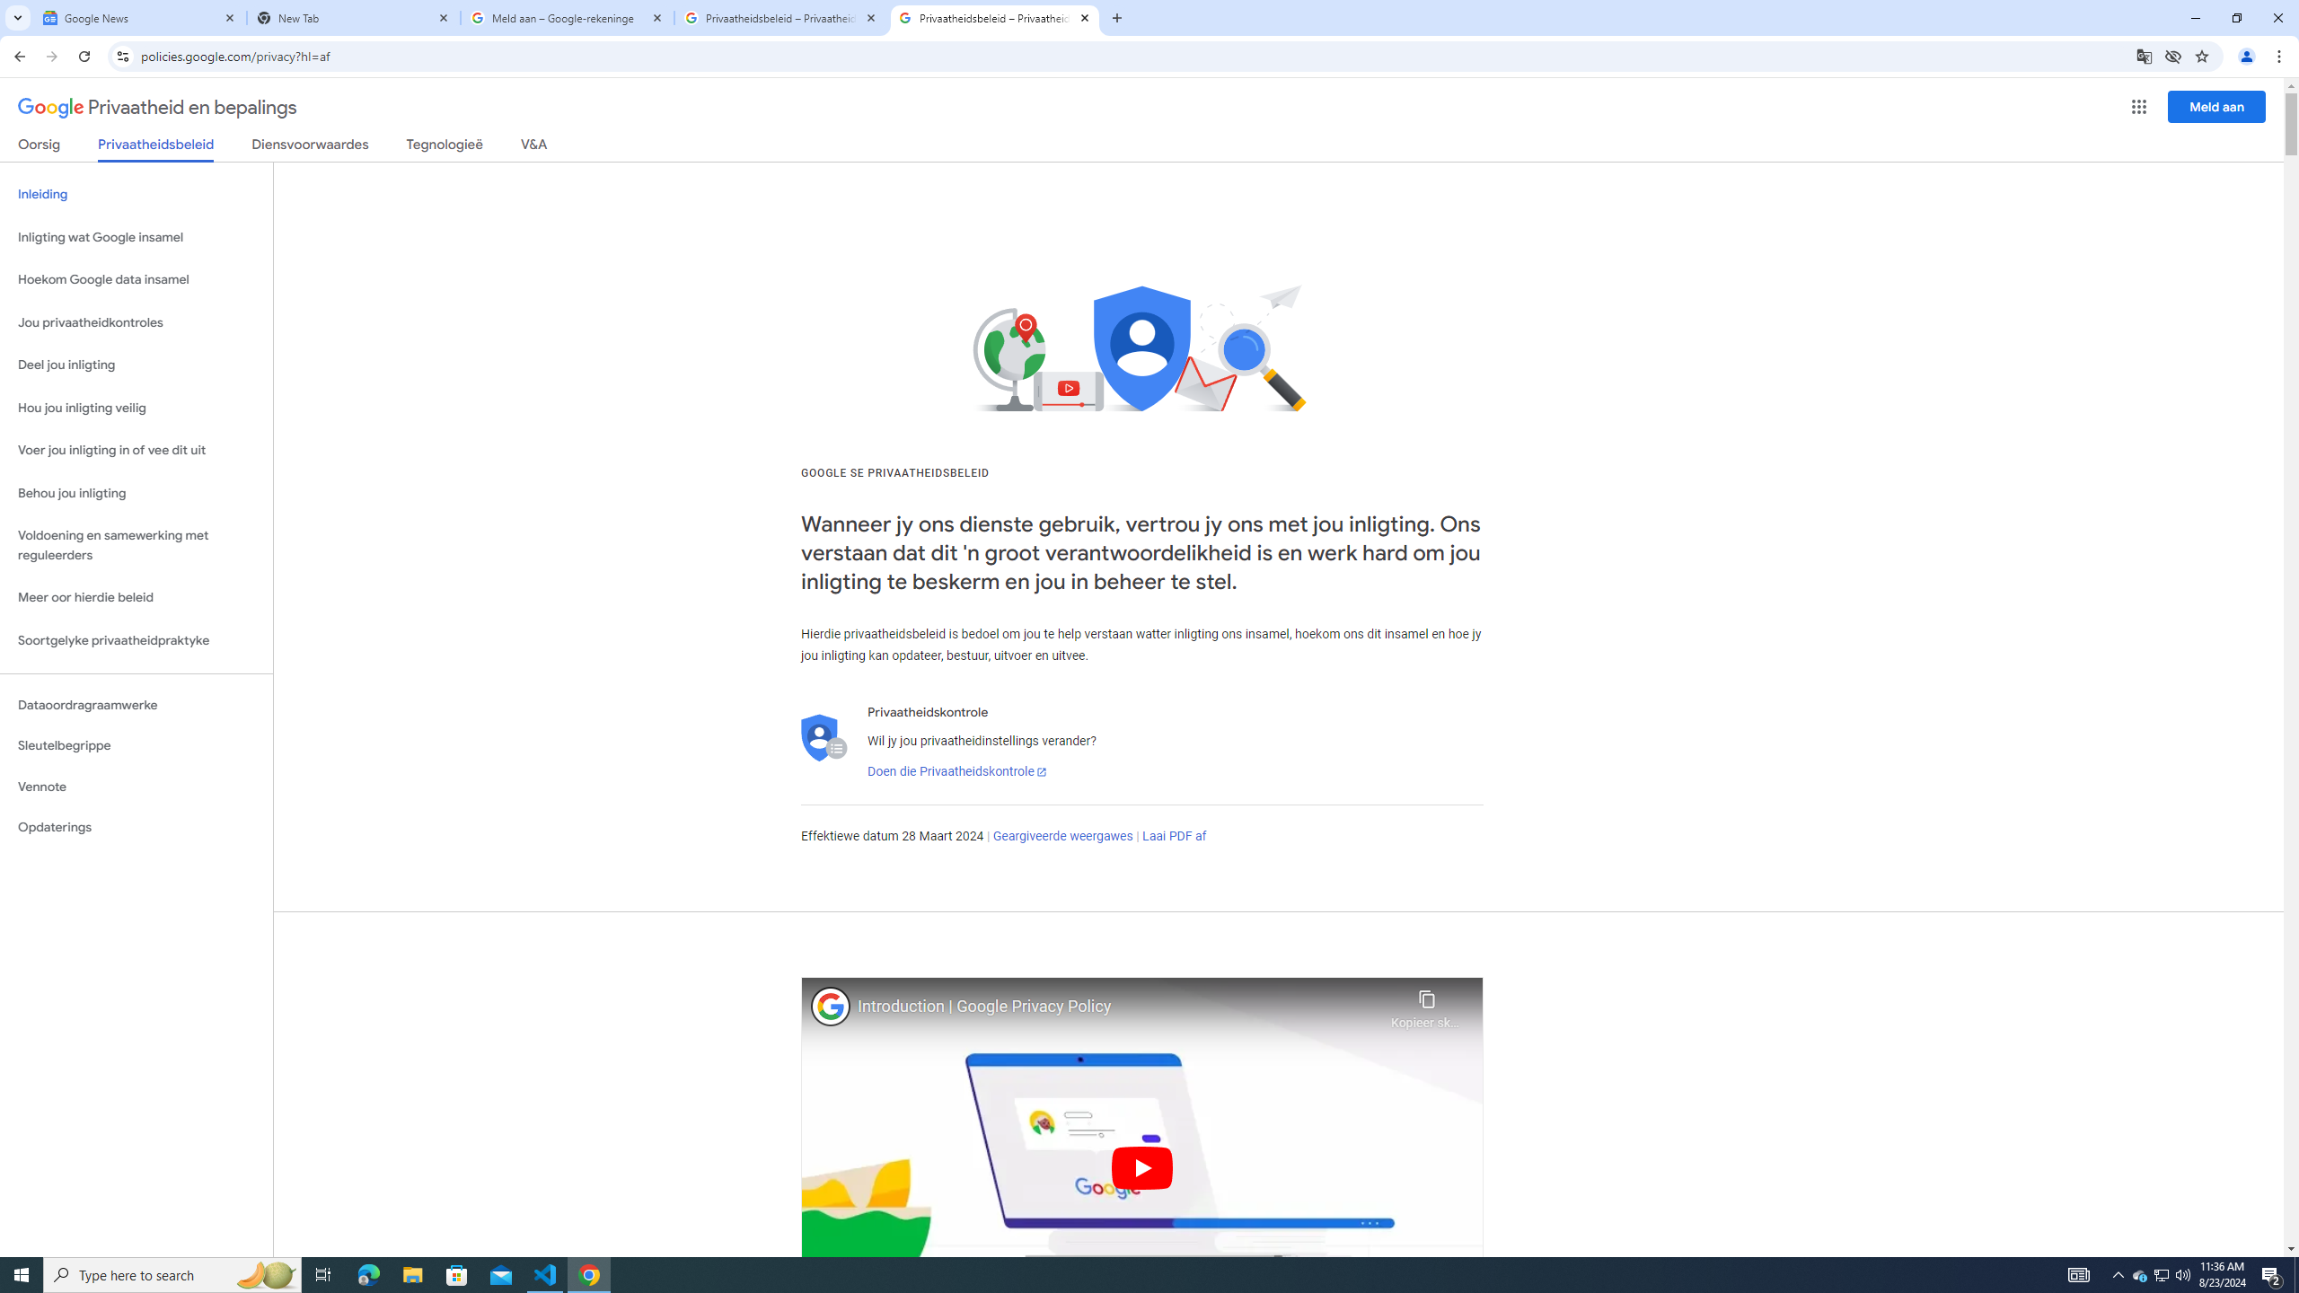 Image resolution: width=2299 pixels, height=1293 pixels. I want to click on Add Text, so click(176, 113).